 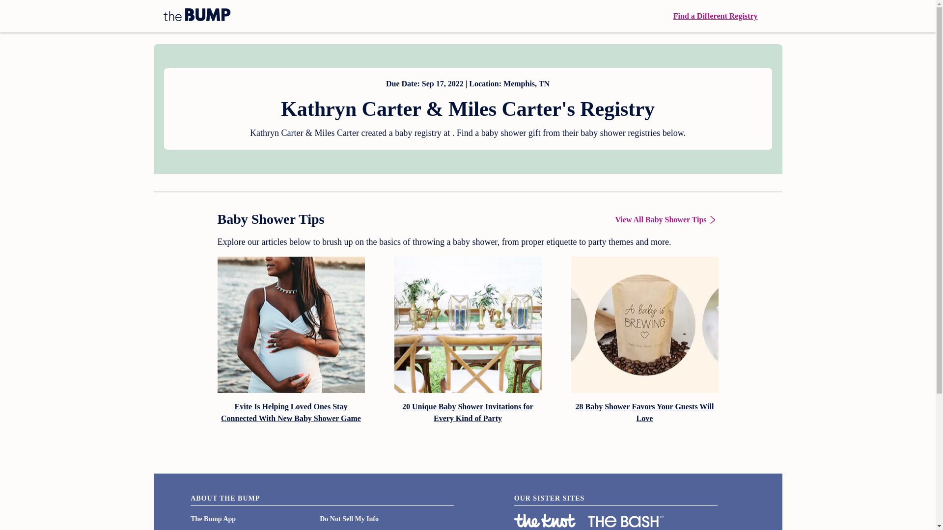 I want to click on View All Baby Shower Tips, so click(x=666, y=220).